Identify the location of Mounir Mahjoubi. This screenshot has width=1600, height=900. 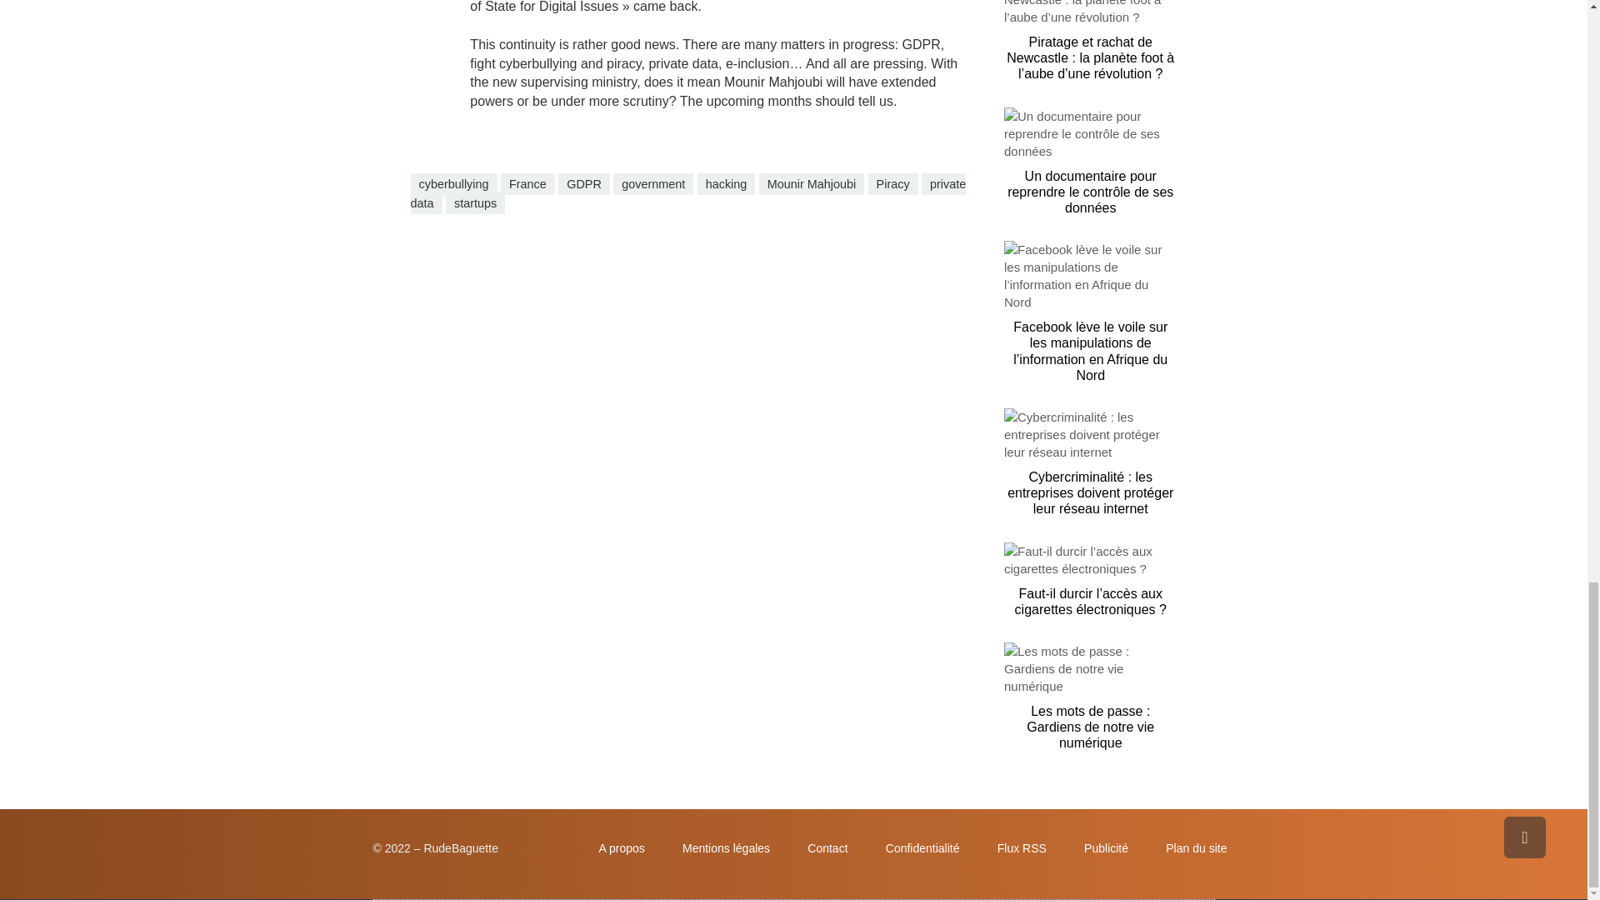
(811, 184).